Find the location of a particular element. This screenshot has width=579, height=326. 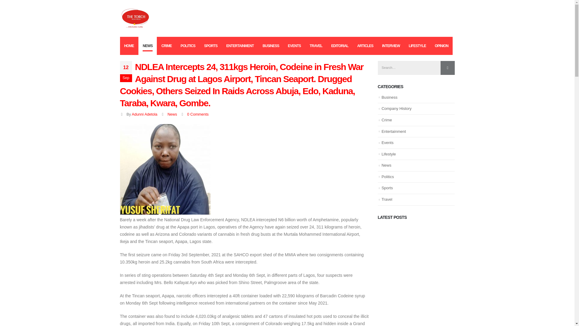

ARTICLES is located at coordinates (365, 46).